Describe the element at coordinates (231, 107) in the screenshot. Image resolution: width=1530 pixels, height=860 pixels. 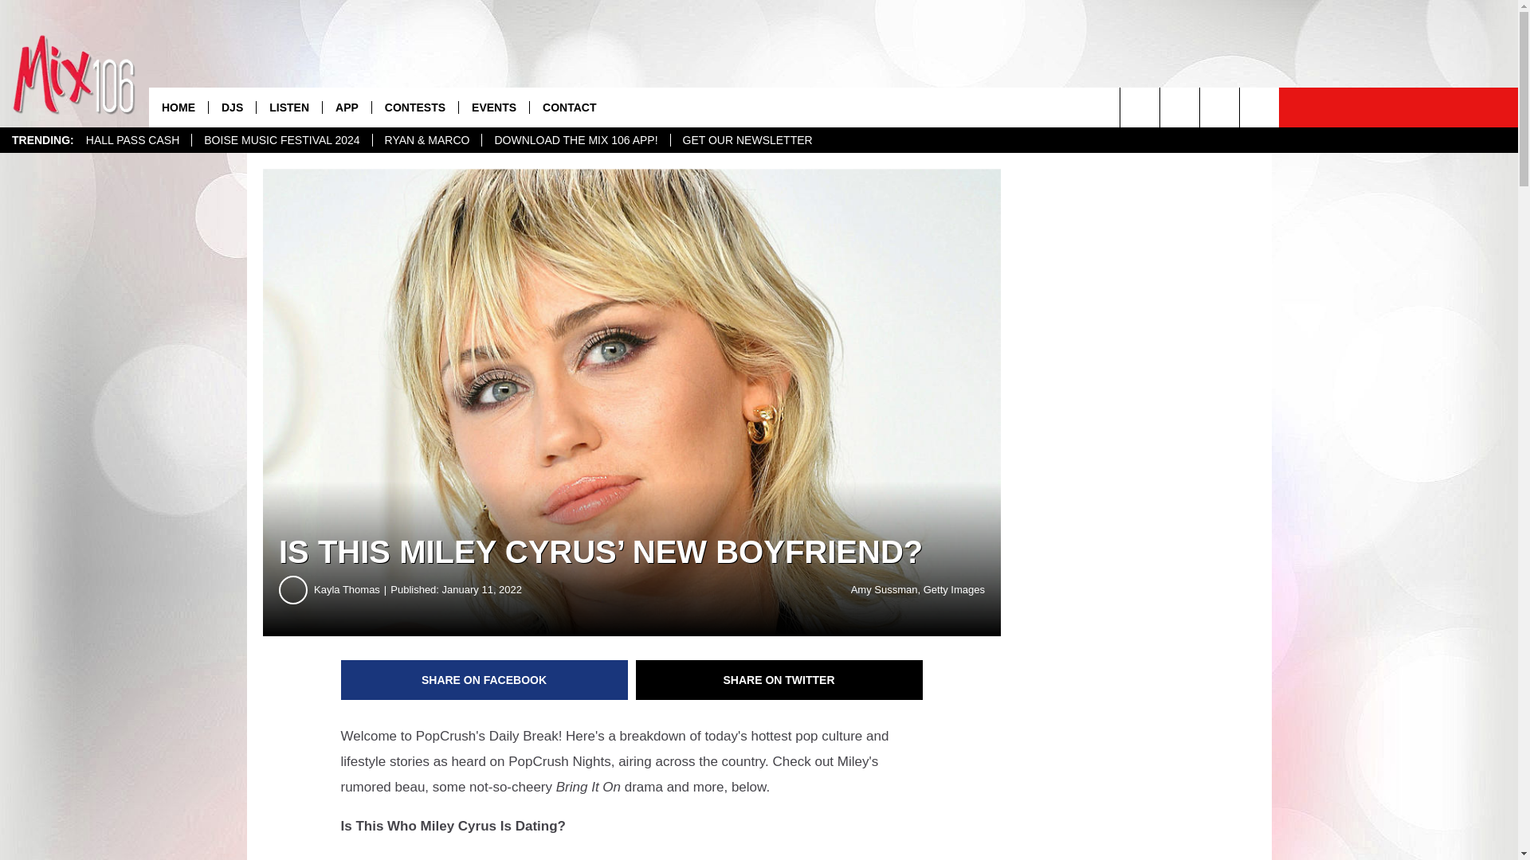
I see `DJS` at that location.